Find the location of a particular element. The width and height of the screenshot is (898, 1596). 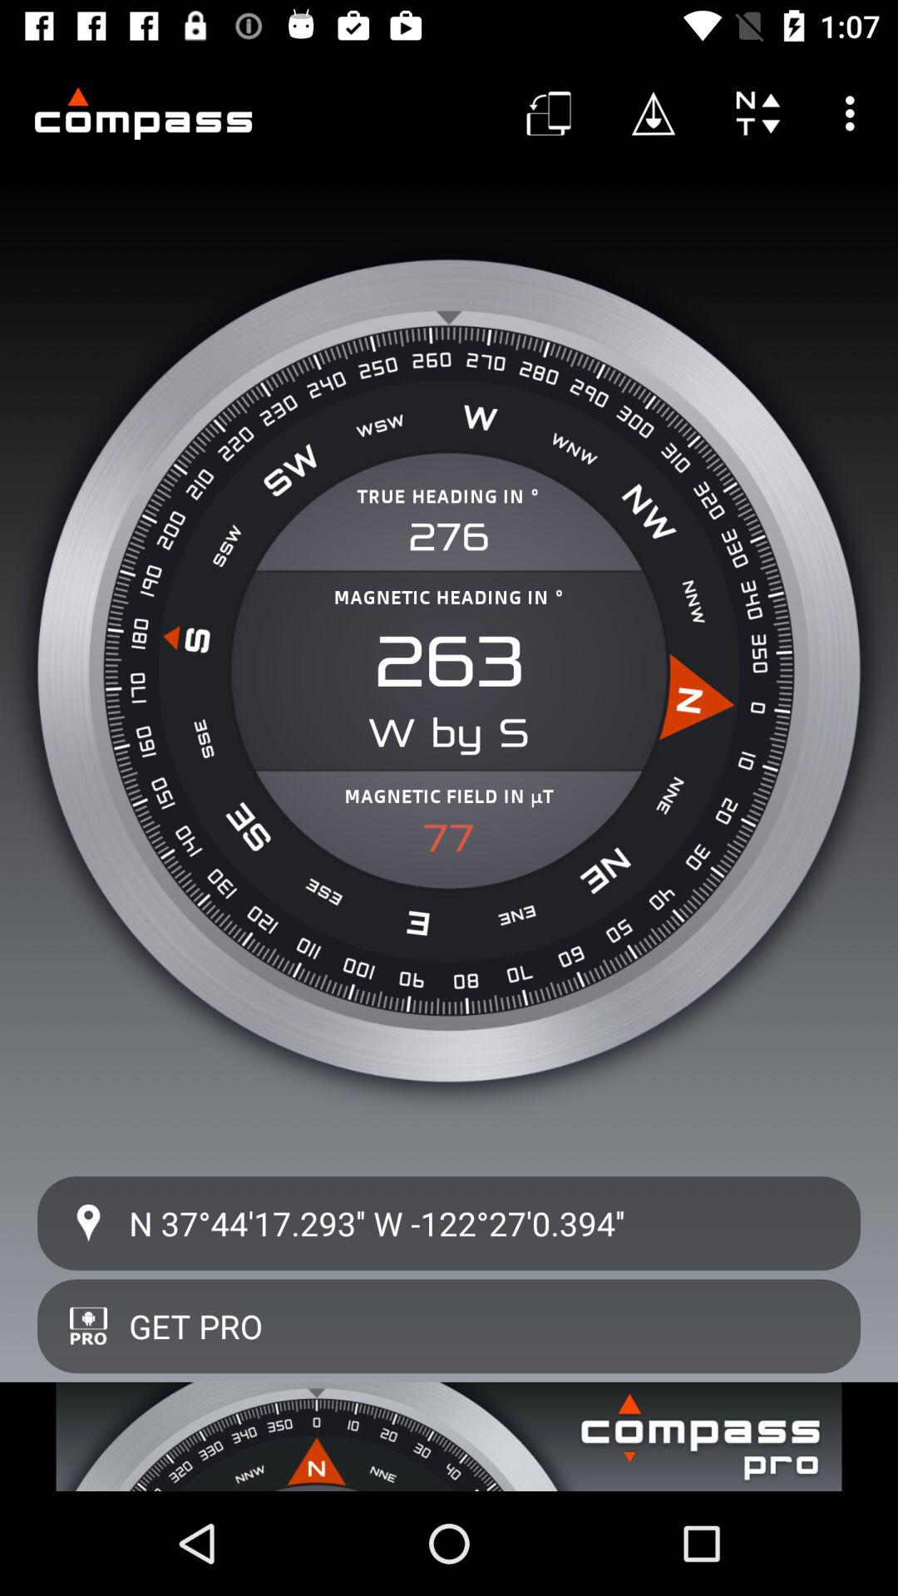

press item above the magnetic field in icon is located at coordinates (449, 733).